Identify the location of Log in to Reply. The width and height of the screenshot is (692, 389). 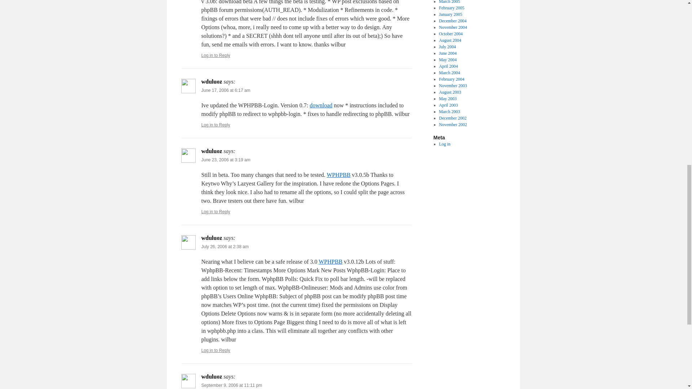
(216, 55).